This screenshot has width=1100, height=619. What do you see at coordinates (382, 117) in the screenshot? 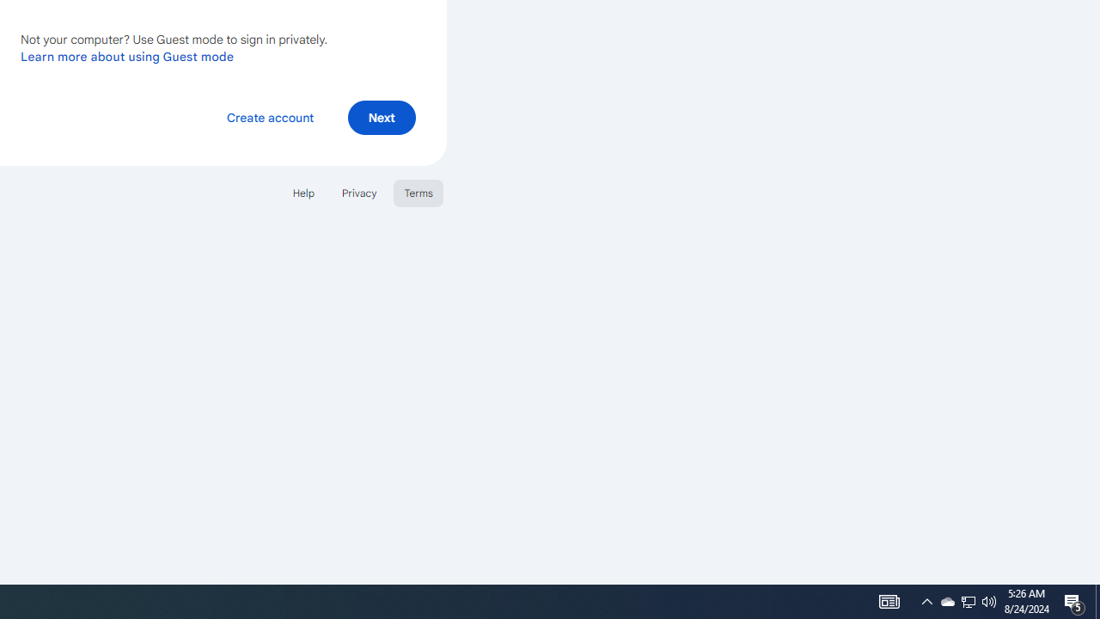
I see `Next` at bounding box center [382, 117].